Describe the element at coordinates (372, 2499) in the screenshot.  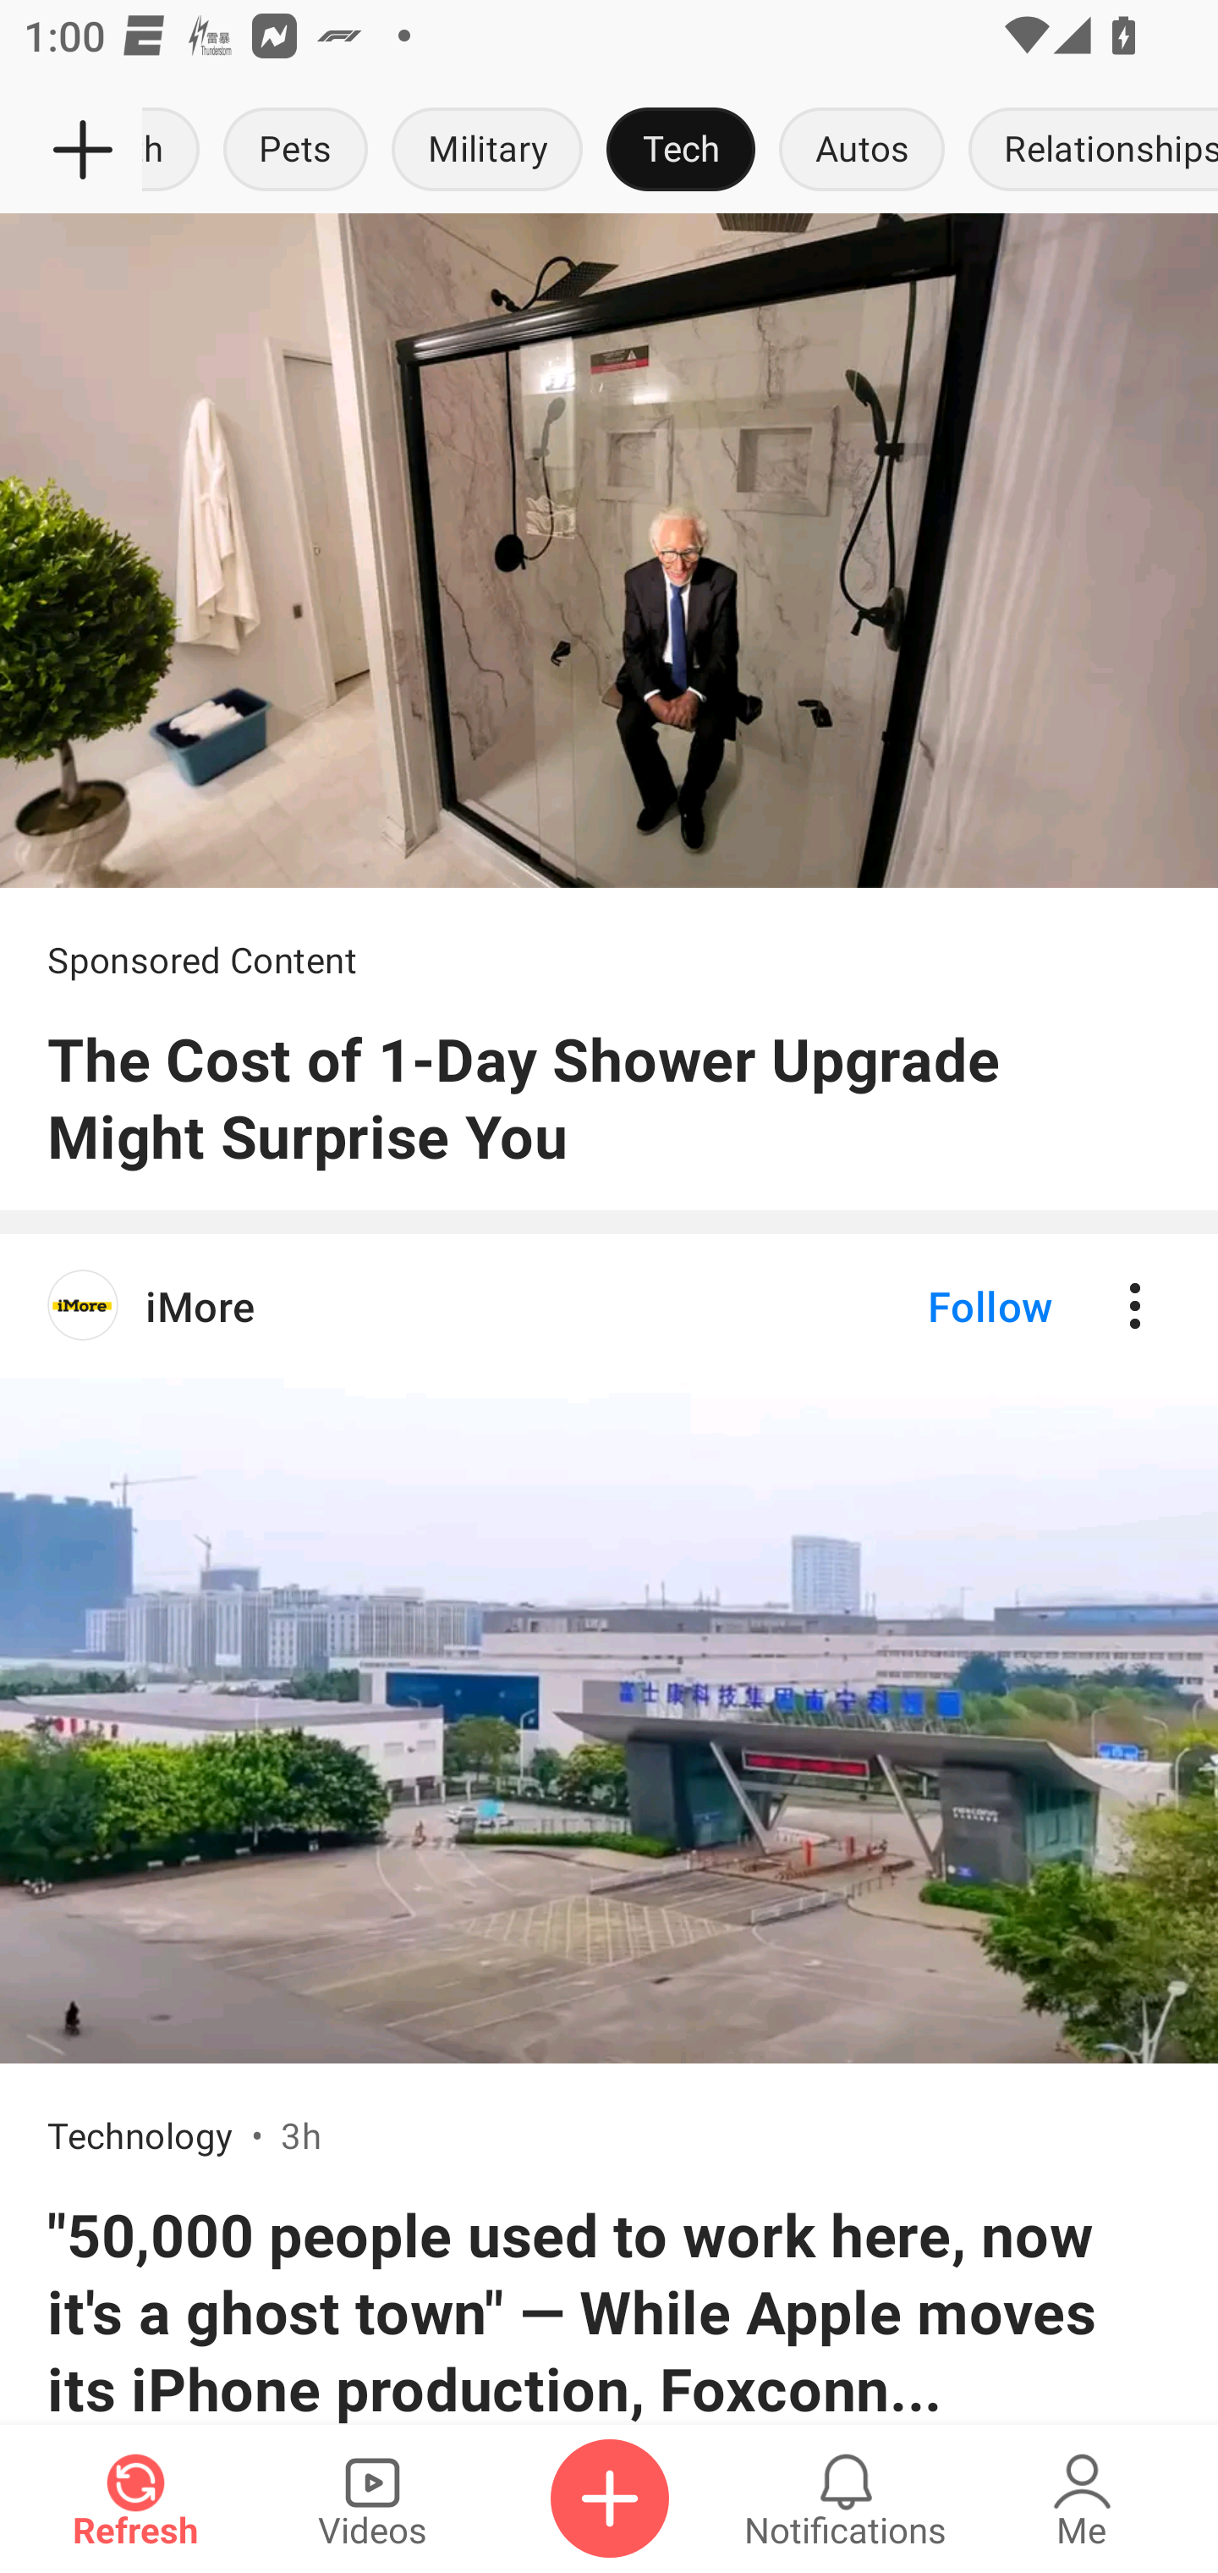
I see `Videos` at that location.